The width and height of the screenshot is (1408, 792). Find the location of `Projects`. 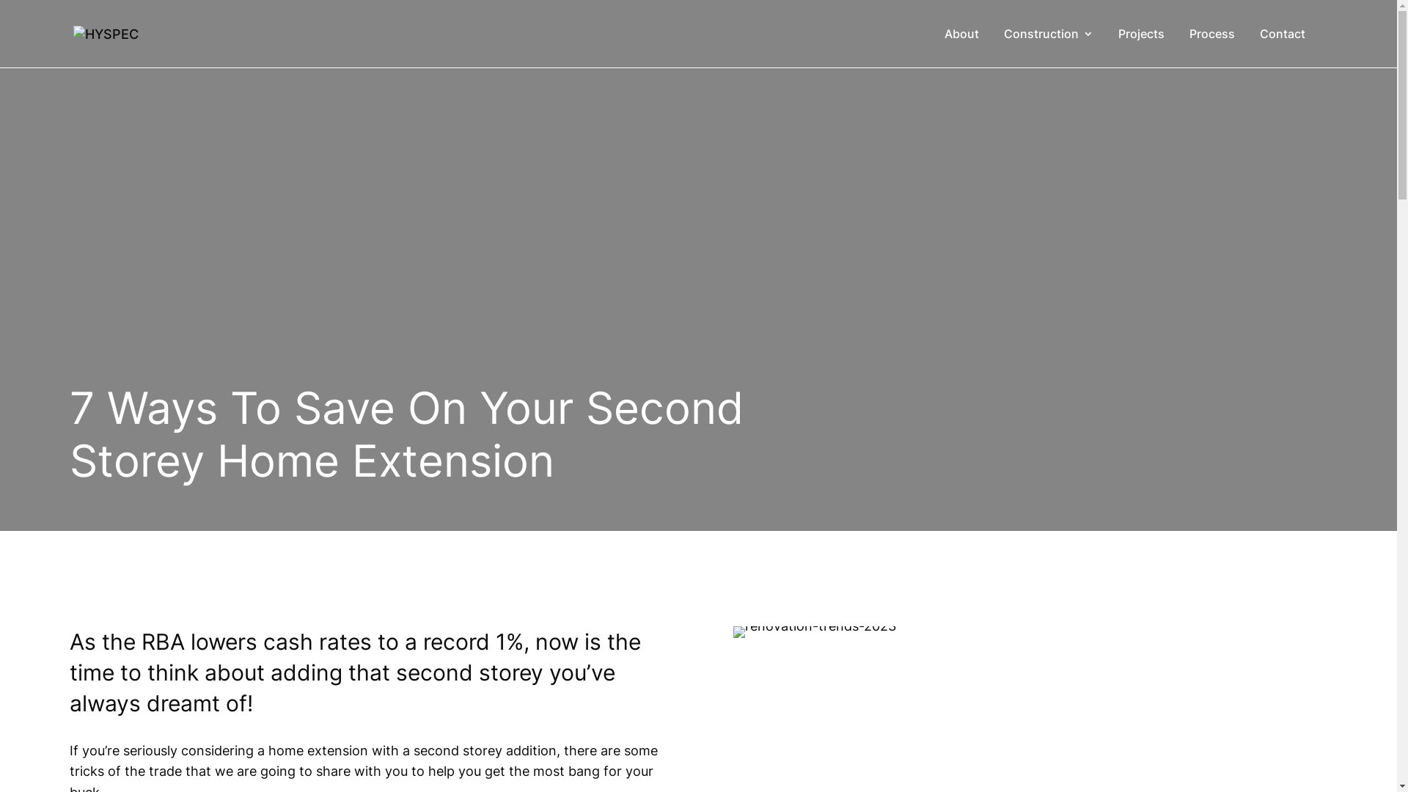

Projects is located at coordinates (1141, 48).